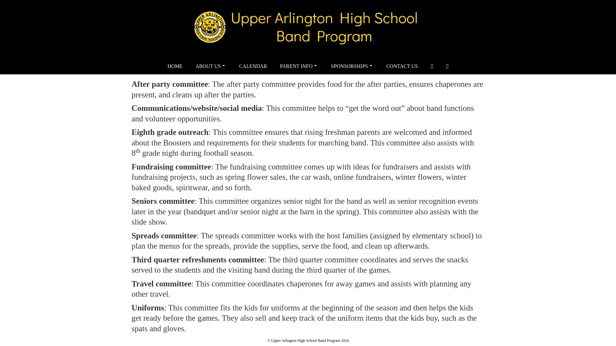  What do you see at coordinates (299, 66) in the screenshot?
I see `PARENT INFO` at bounding box center [299, 66].